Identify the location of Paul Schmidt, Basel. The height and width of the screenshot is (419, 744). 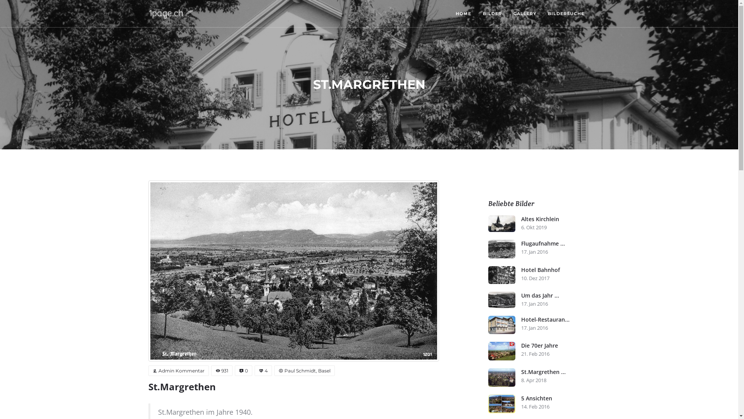
(305, 371).